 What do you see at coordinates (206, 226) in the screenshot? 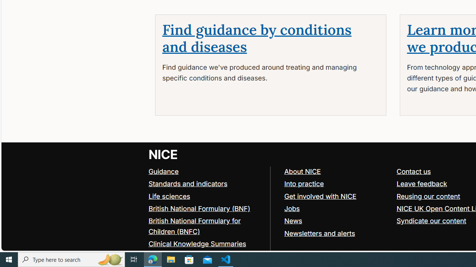
I see `British National Formulary for Children (BNFC)` at bounding box center [206, 226].